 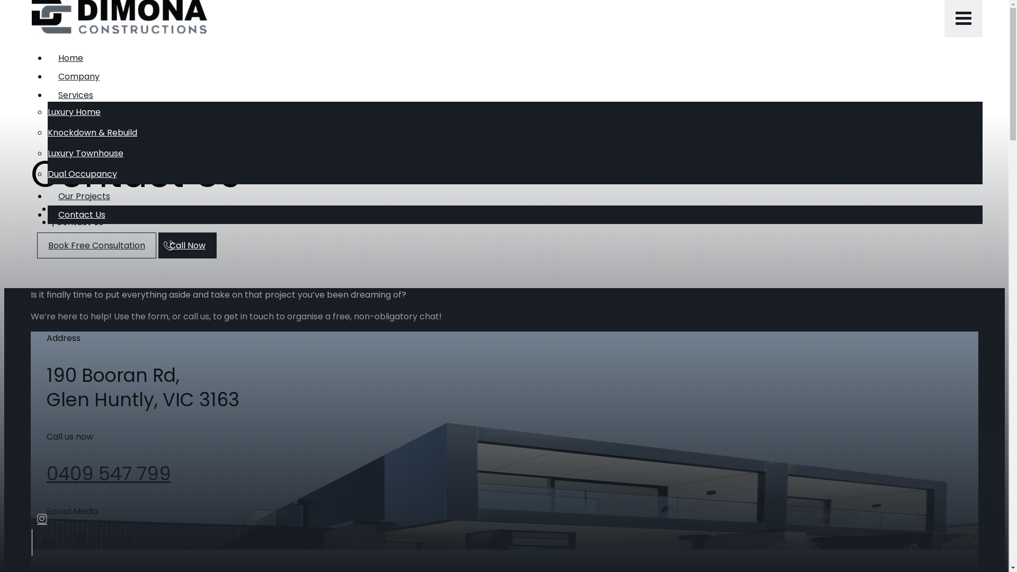 I want to click on Skip to content, so click(x=36, y=11).